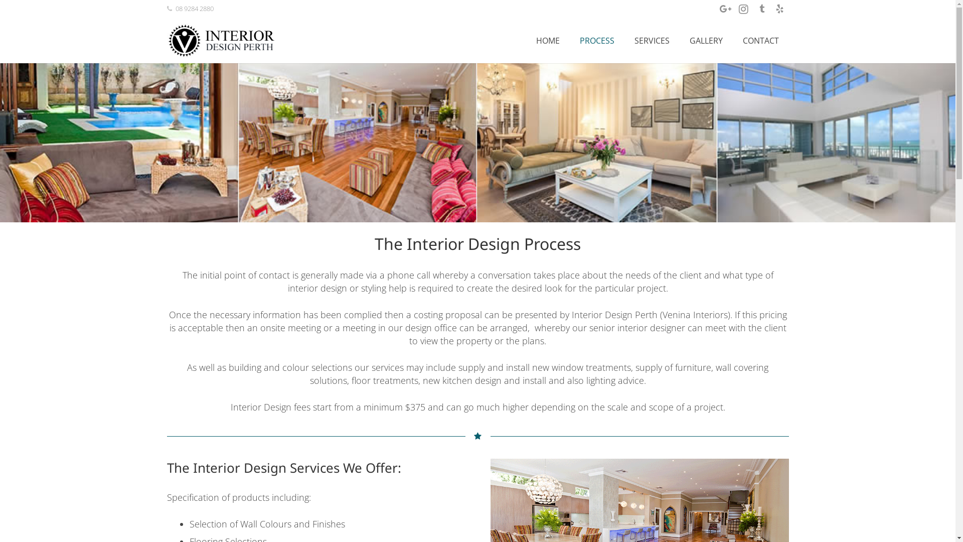  Describe the element at coordinates (597, 41) in the screenshot. I see `PROCESS` at that location.